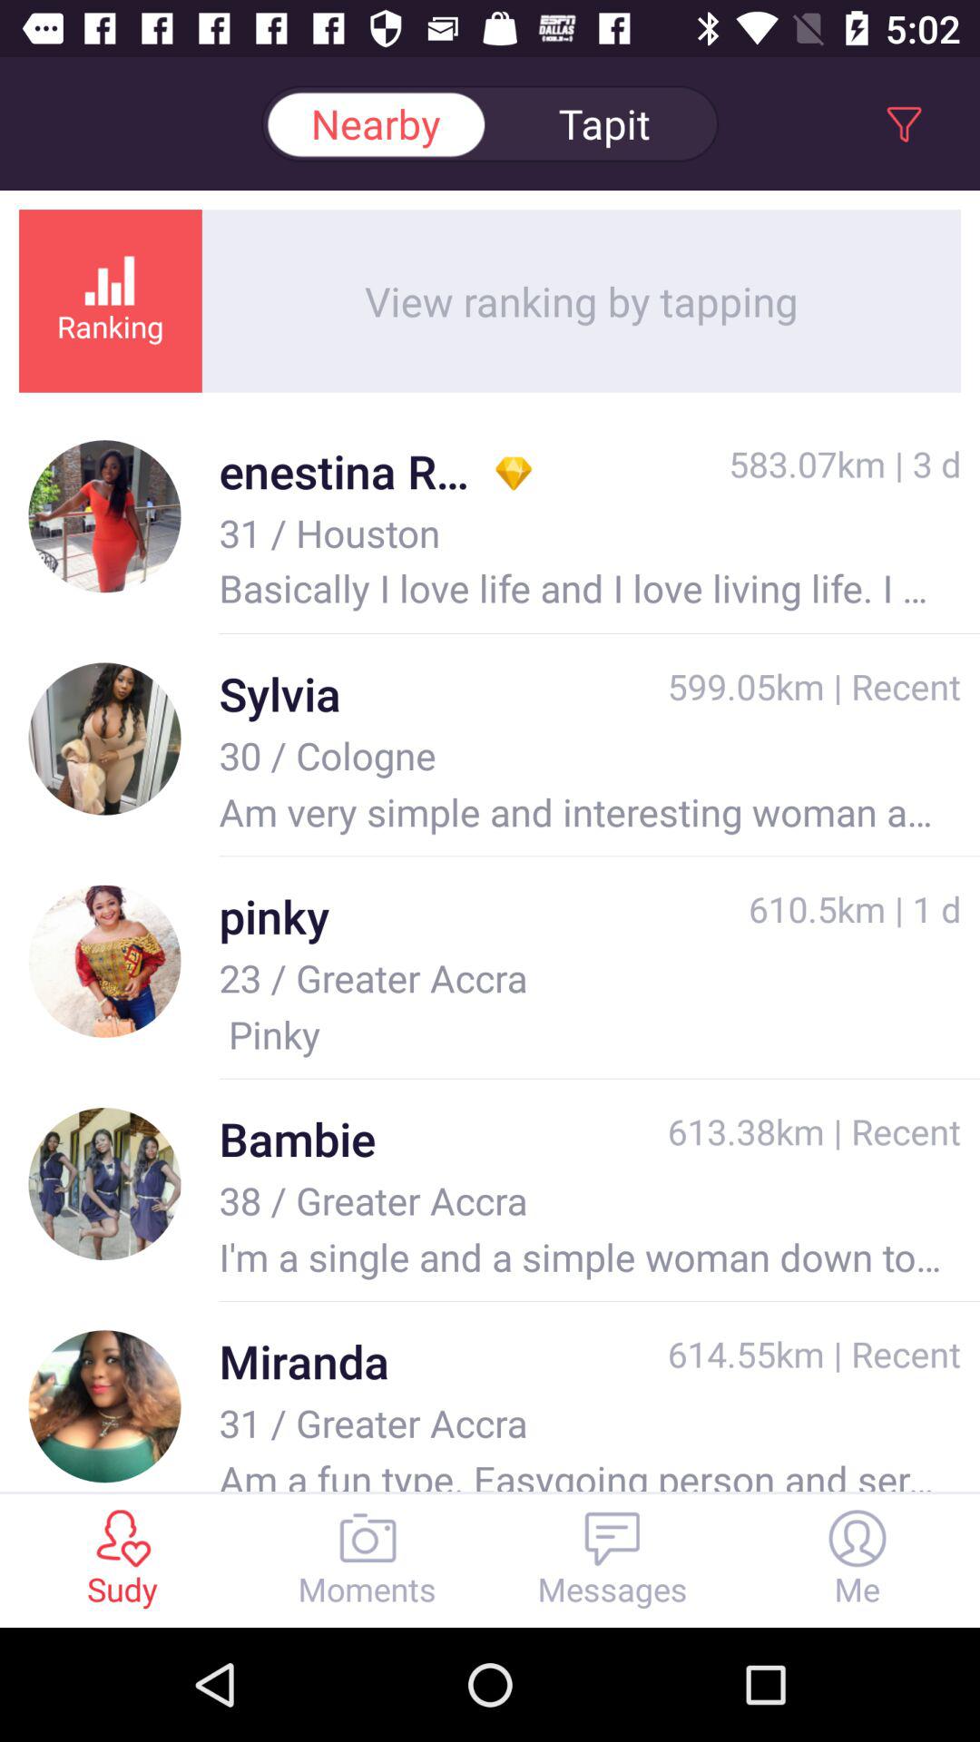  Describe the element at coordinates (604, 123) in the screenshot. I see `turn on item above view ranking by item` at that location.